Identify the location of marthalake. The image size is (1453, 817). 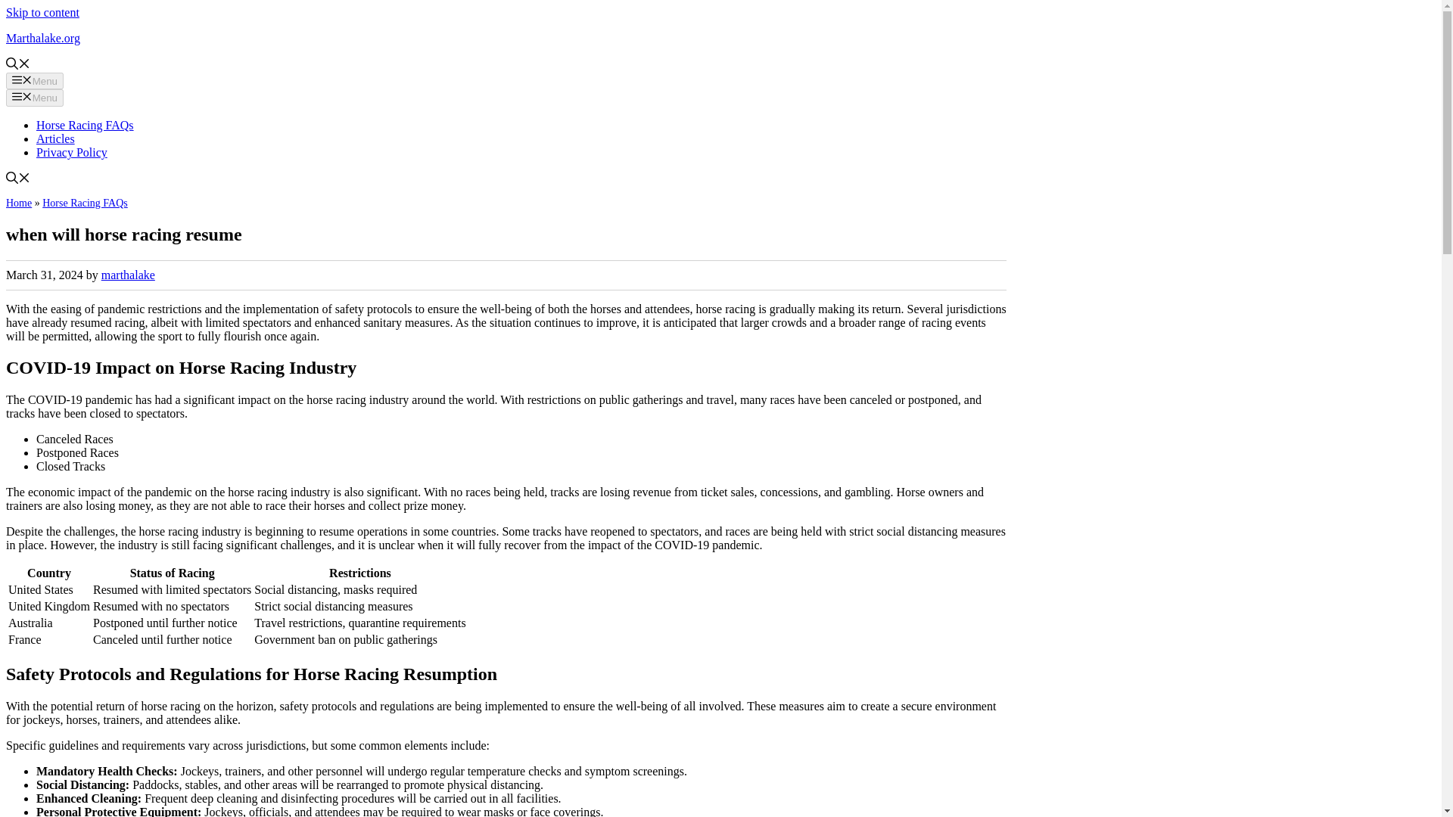
(129, 275).